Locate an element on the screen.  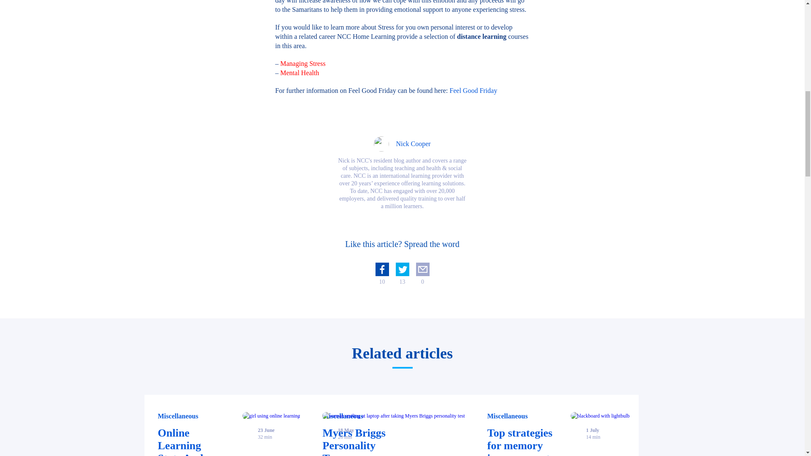
Feel Good Friday is located at coordinates (473, 90).